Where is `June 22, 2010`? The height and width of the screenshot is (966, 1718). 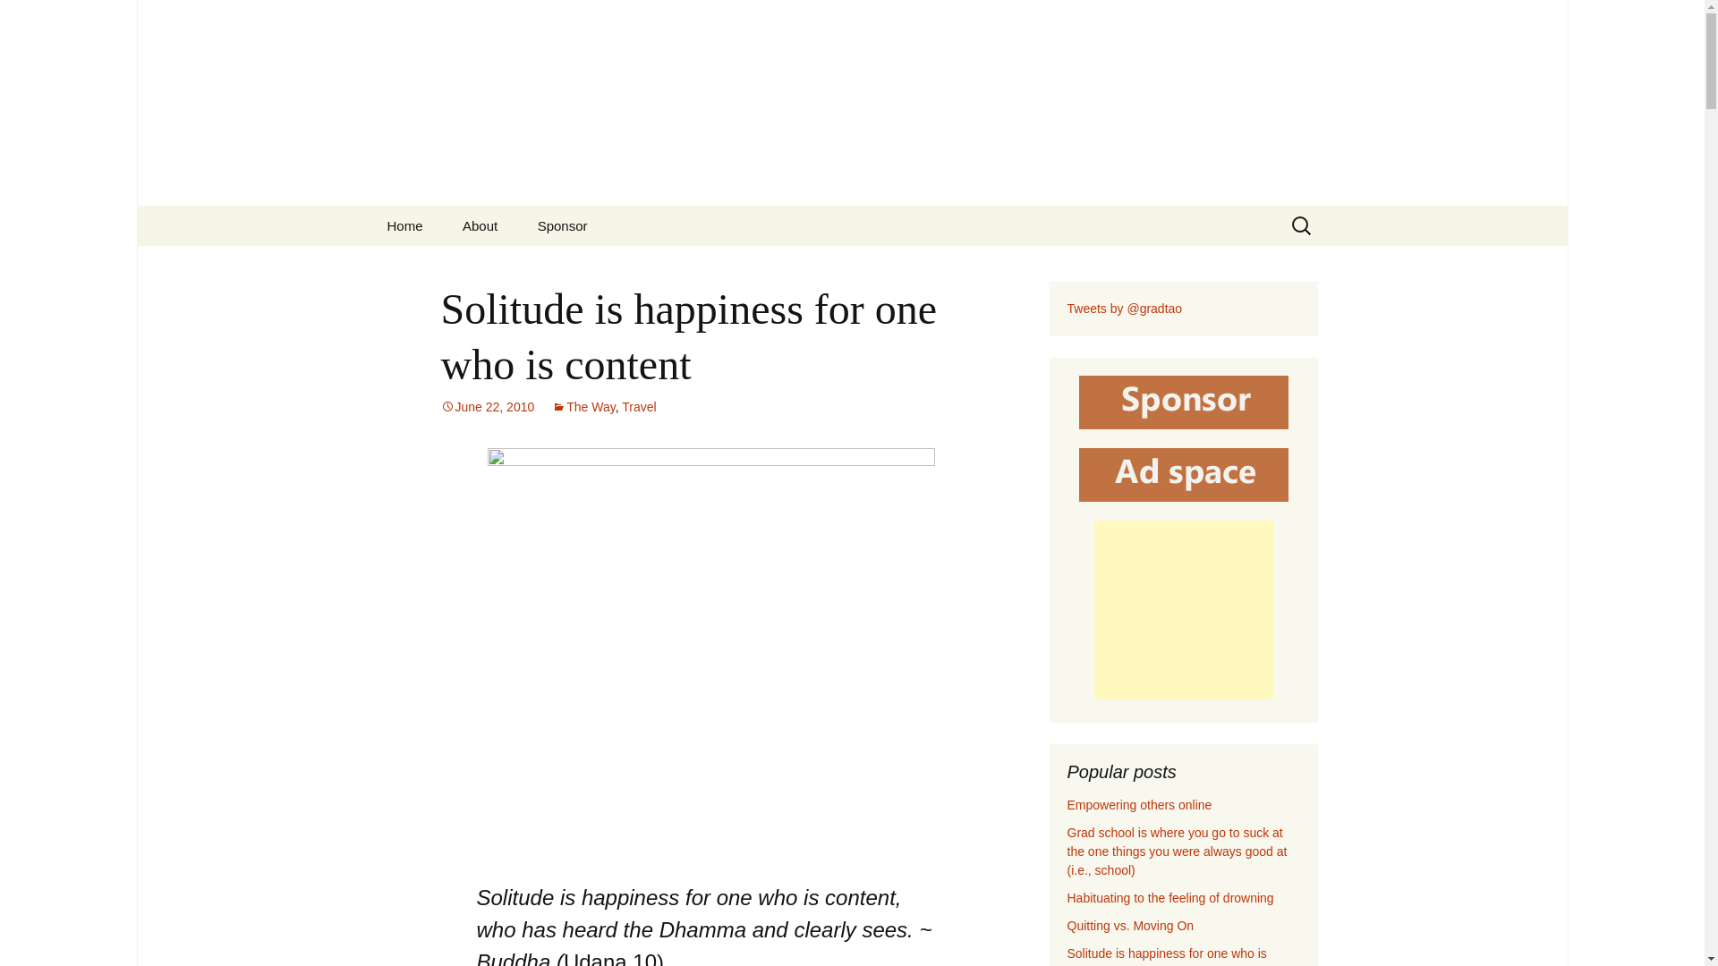
June 22, 2010 is located at coordinates (487, 407).